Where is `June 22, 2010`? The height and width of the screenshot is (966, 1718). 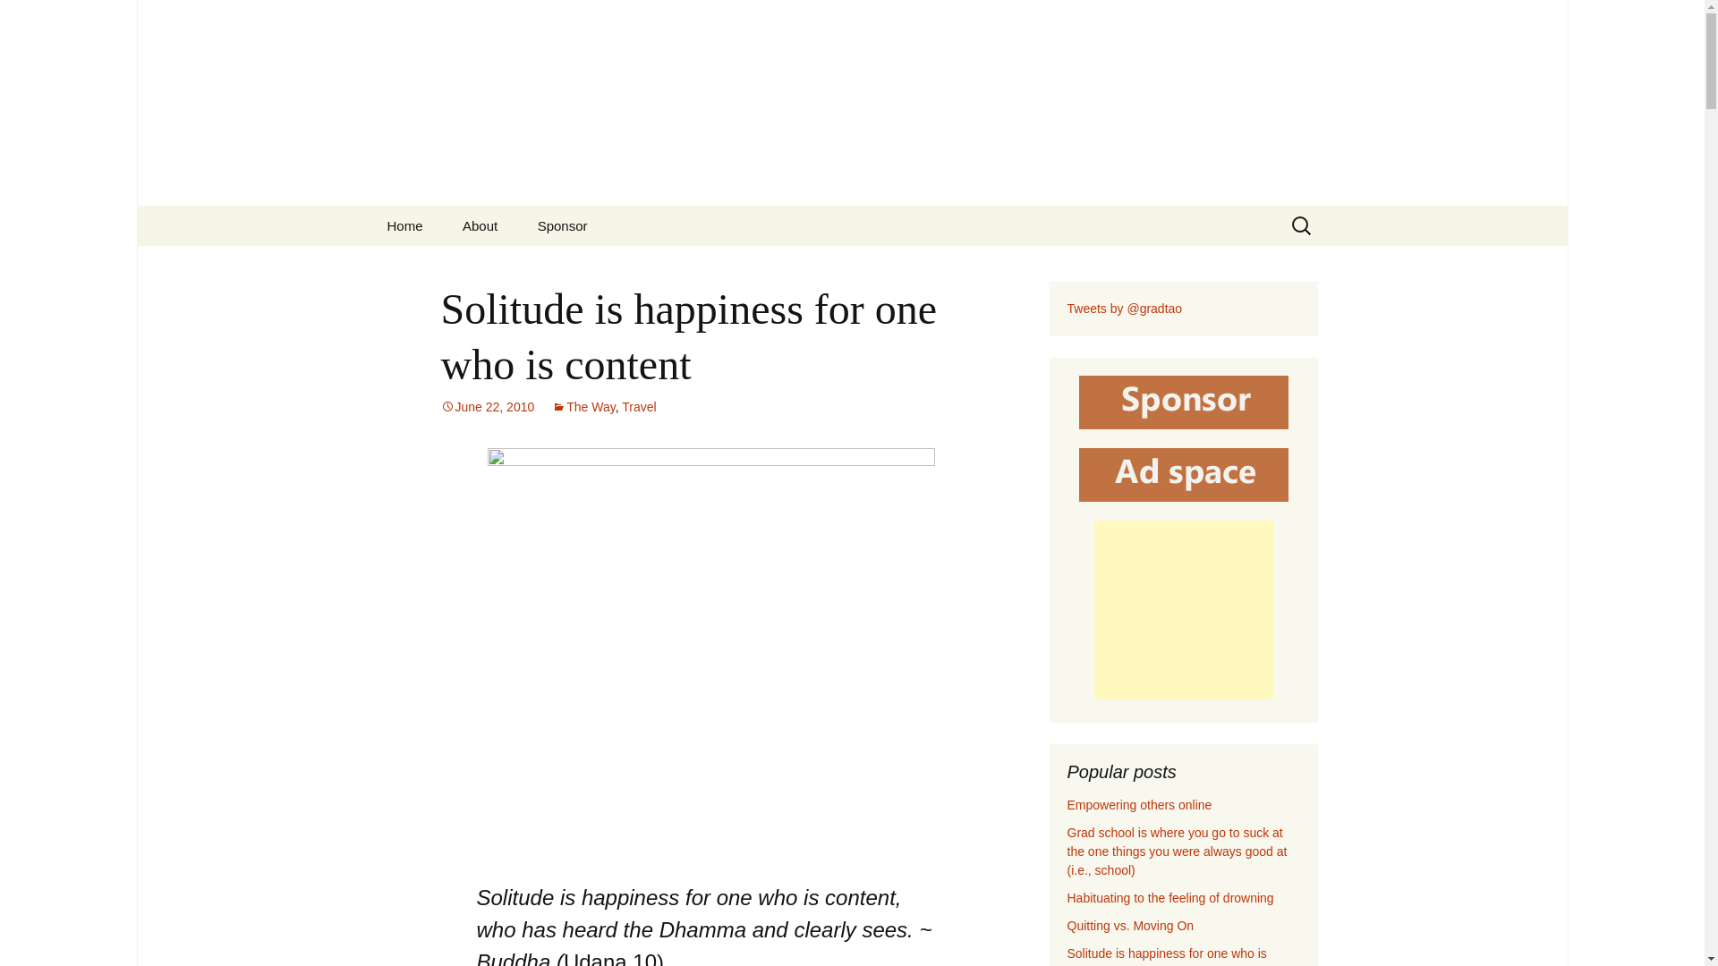
June 22, 2010 is located at coordinates (487, 407).